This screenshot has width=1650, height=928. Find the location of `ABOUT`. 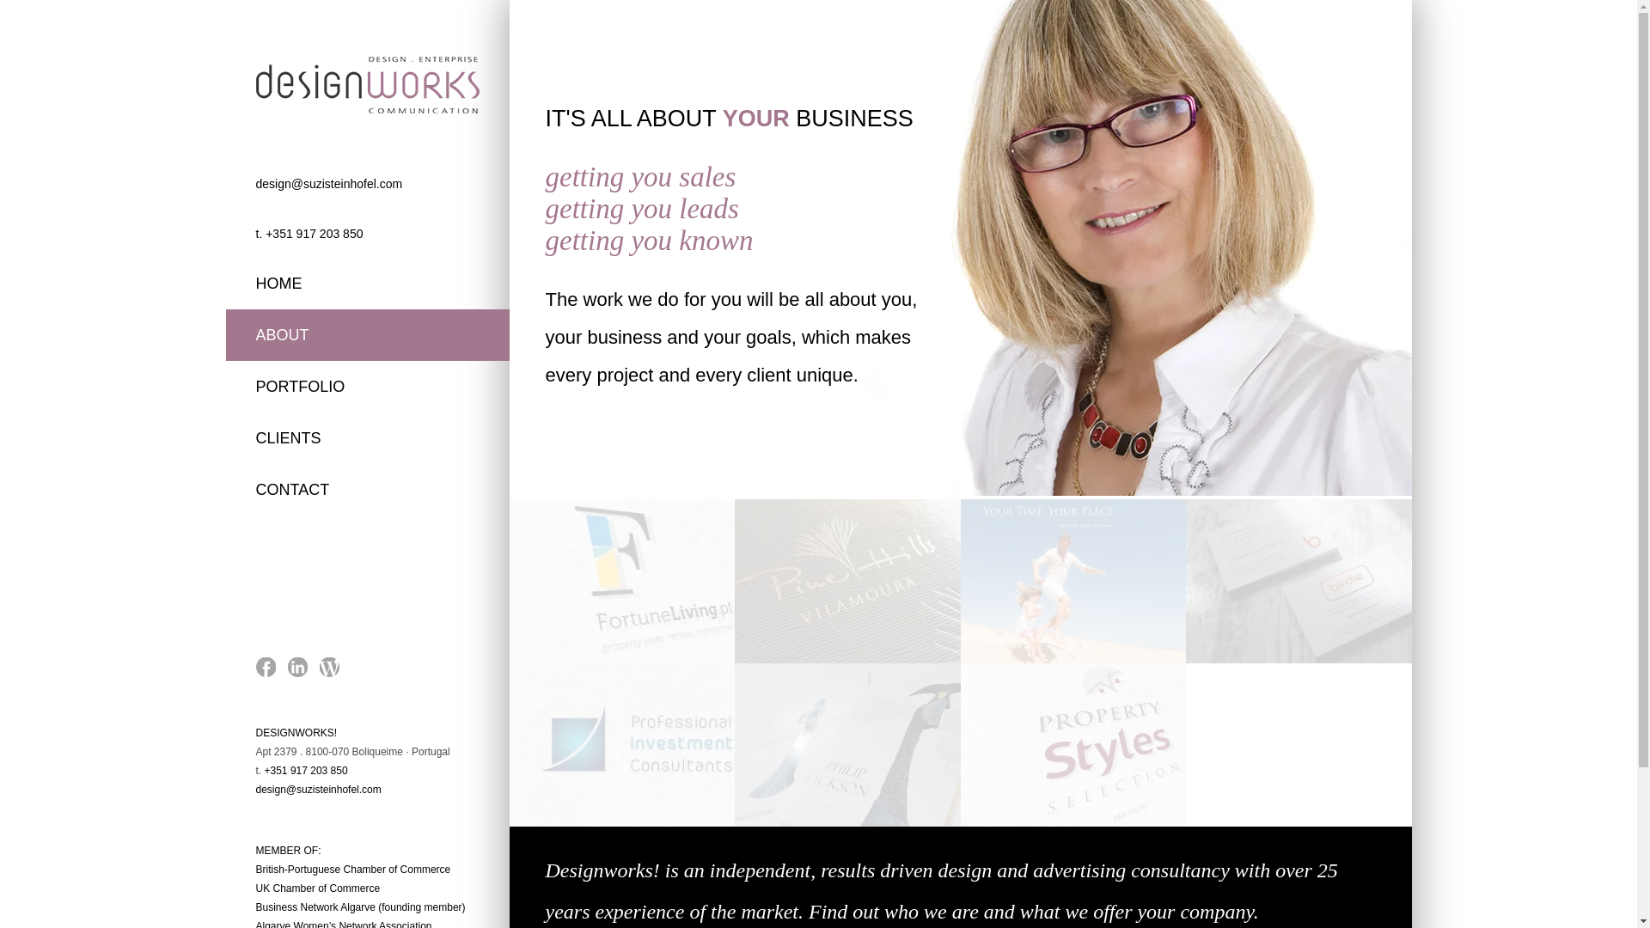

ABOUT is located at coordinates (366, 335).